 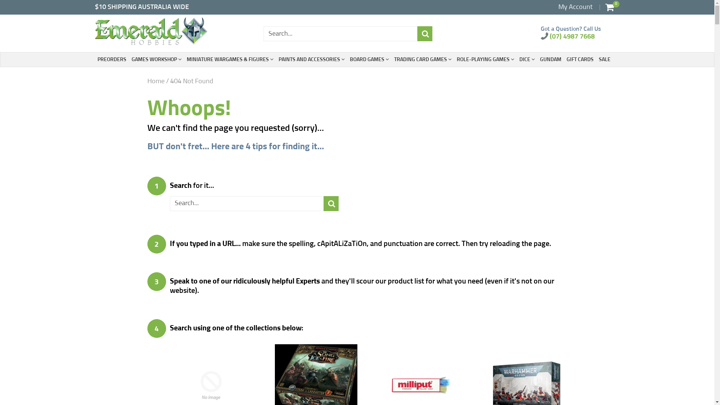 I want to click on TRADING CARD GAMES, so click(x=422, y=60).